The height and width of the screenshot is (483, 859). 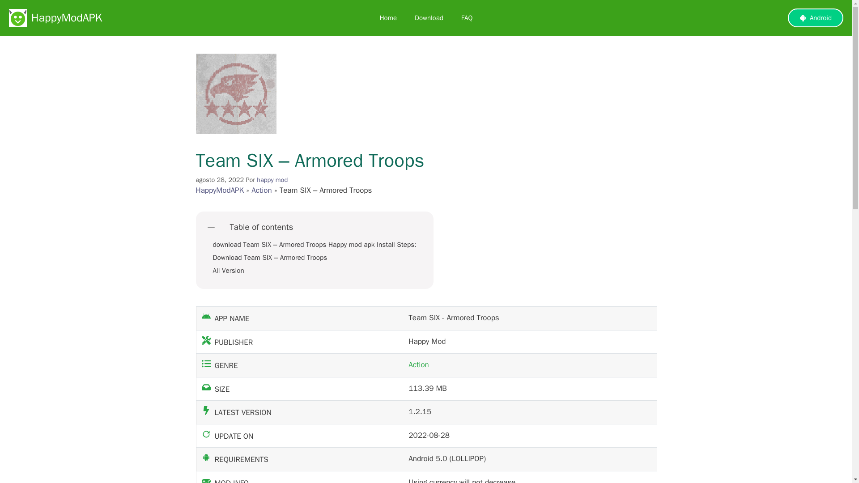 I want to click on Action, so click(x=262, y=190).